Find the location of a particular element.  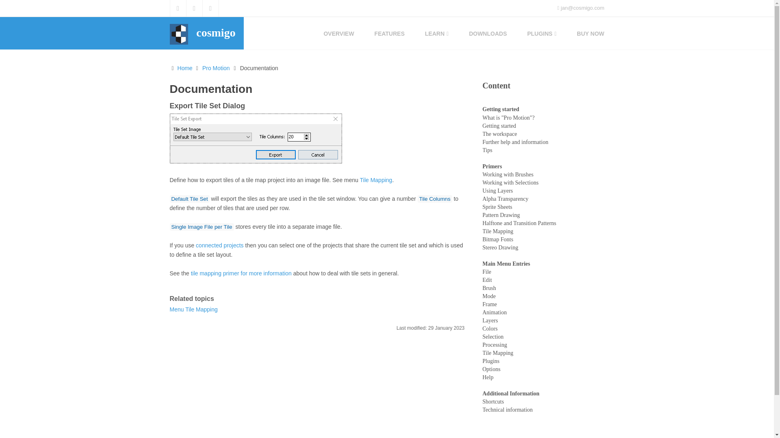

Pattern Drawing is located at coordinates (501, 215).